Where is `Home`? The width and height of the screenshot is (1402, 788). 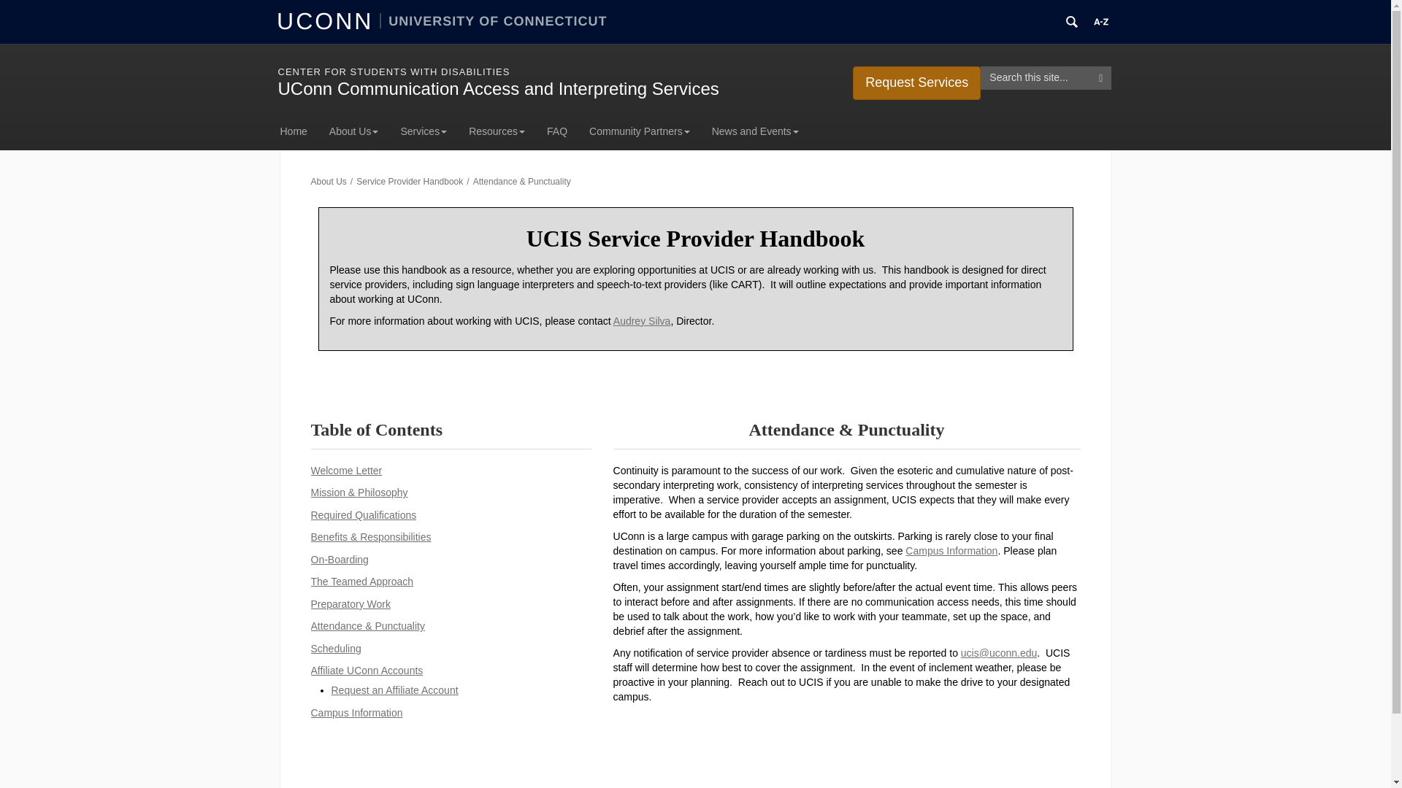 Home is located at coordinates (299, 131).